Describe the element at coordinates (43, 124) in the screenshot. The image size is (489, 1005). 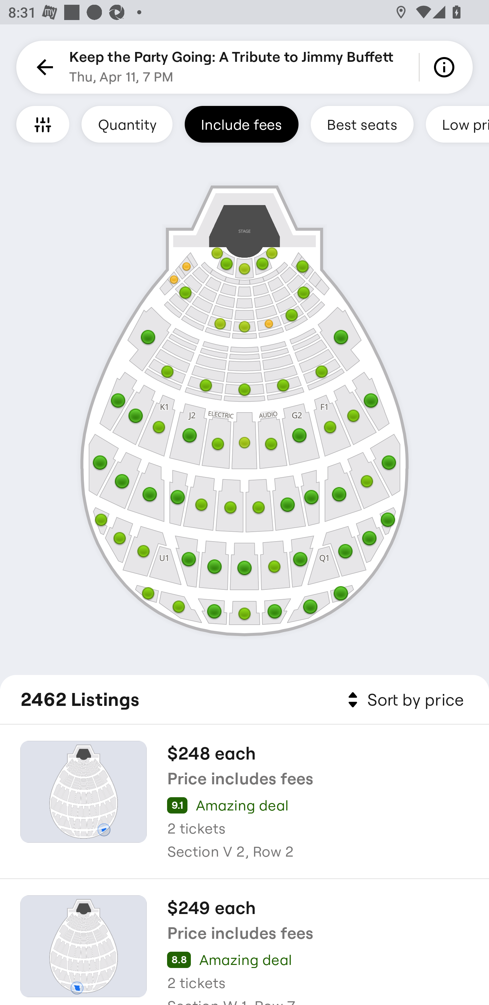
I see `Filters and Accessible Seating` at that location.